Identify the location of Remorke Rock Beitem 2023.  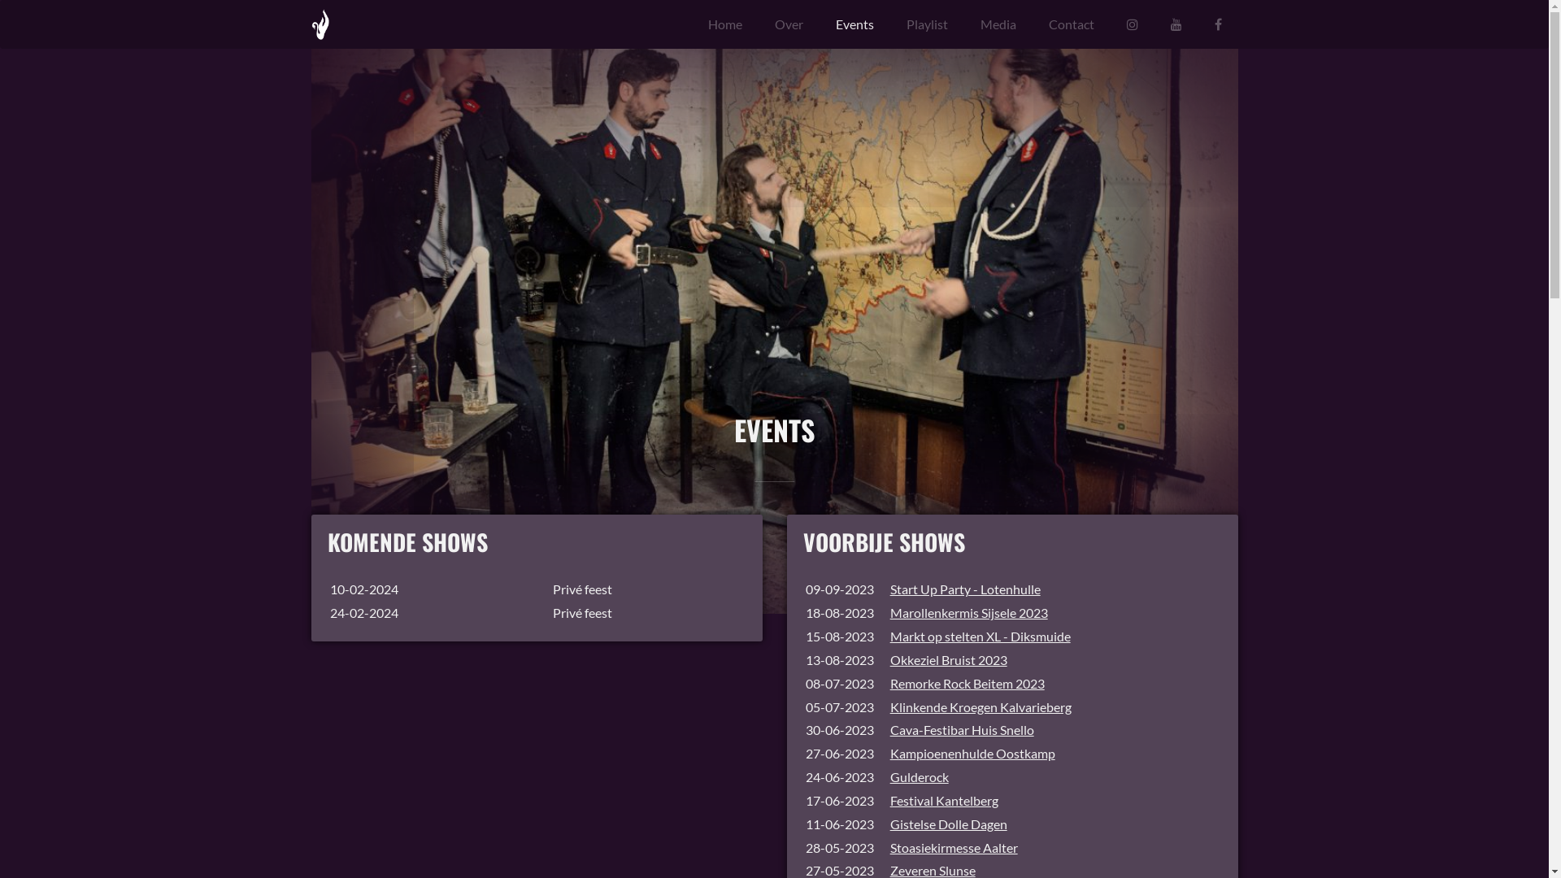
(967, 683).